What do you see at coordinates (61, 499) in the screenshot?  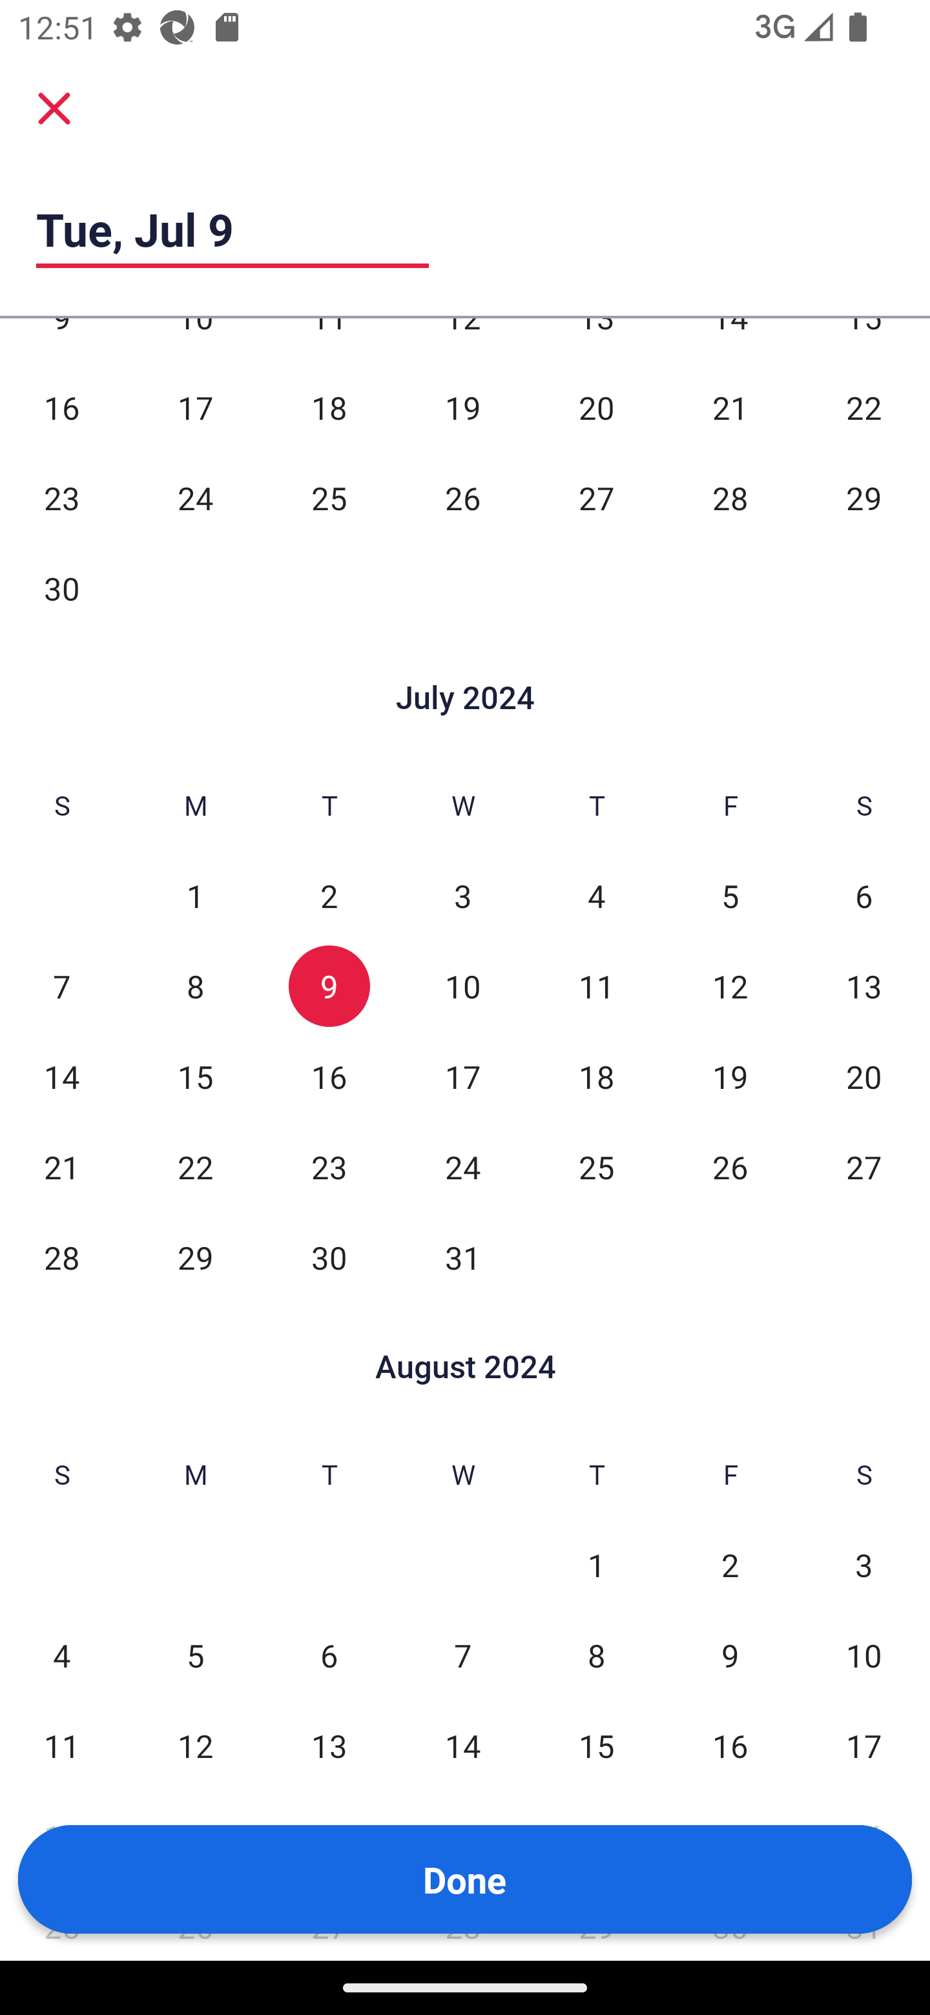 I see `23 Sun, Jun 23, Not Selected` at bounding box center [61, 499].